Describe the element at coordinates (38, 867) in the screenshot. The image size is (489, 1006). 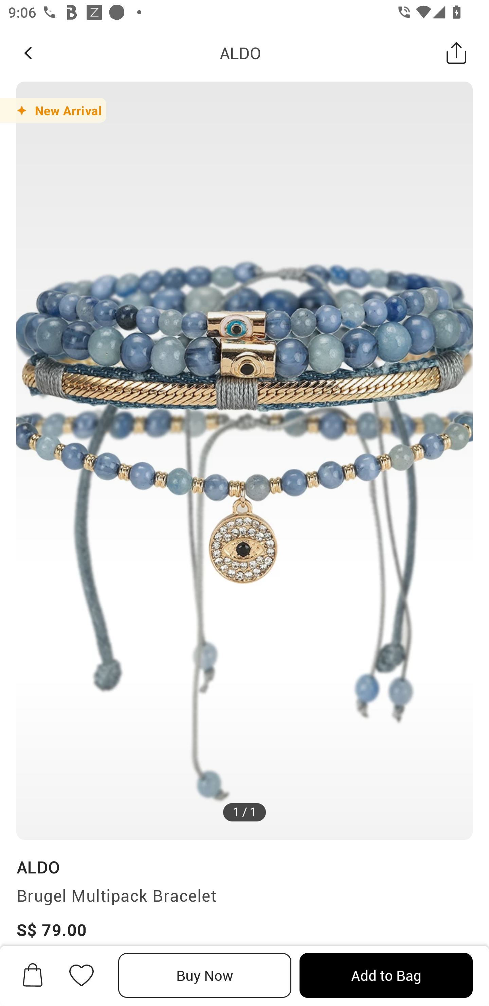
I see `ALDO` at that location.